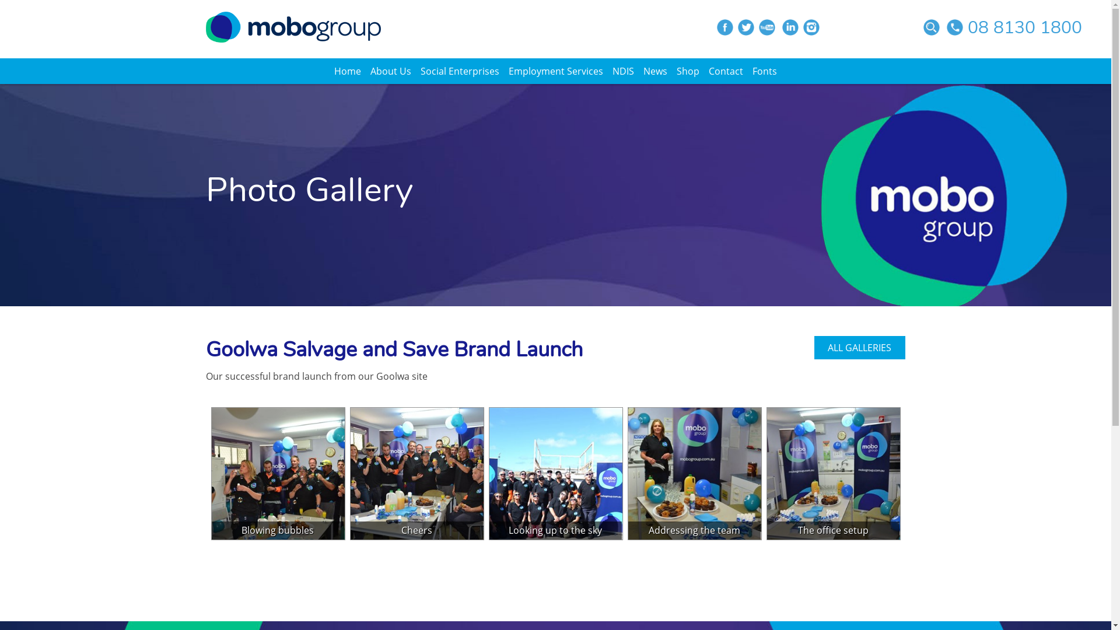 Image resolution: width=1120 pixels, height=630 pixels. What do you see at coordinates (460, 71) in the screenshot?
I see `Social Enterprises` at bounding box center [460, 71].